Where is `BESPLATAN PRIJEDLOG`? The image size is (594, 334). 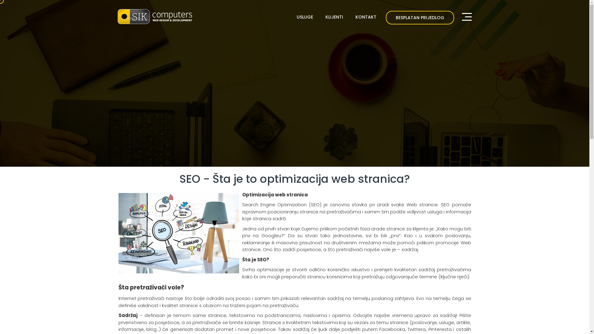
BESPLATAN PRIJEDLOG is located at coordinates (420, 18).